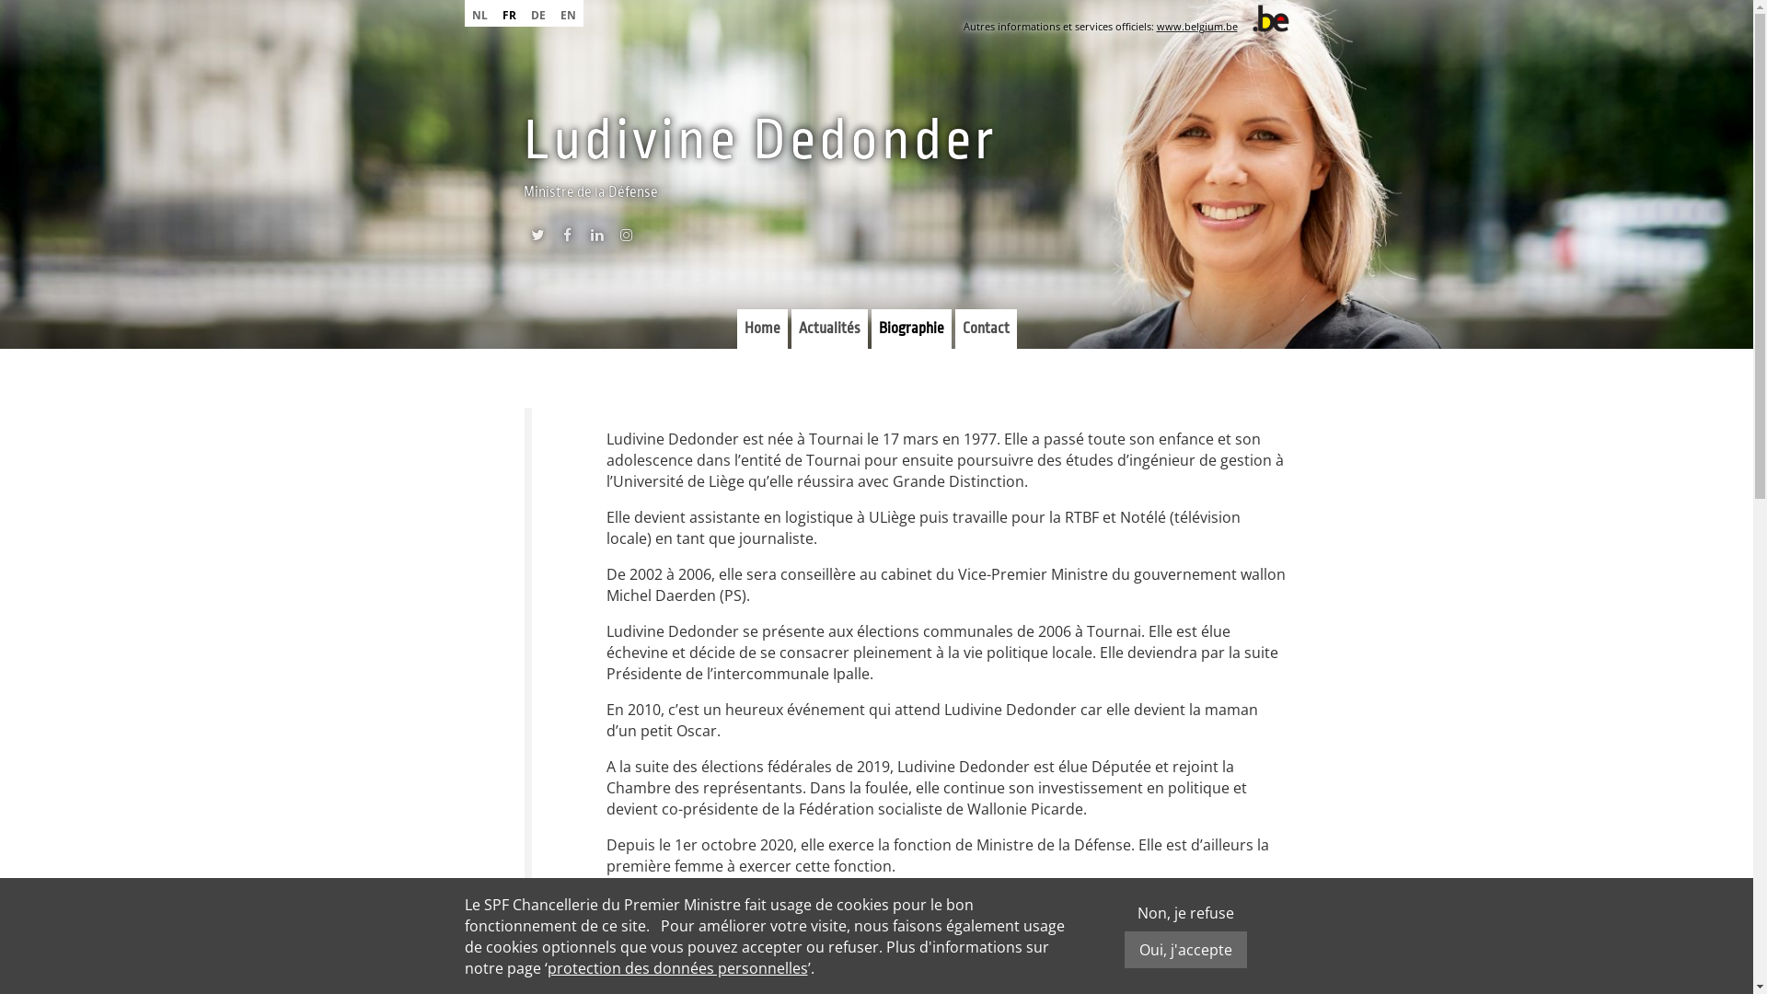 The width and height of the screenshot is (1767, 994). What do you see at coordinates (626, 239) in the screenshot?
I see `instagram` at bounding box center [626, 239].